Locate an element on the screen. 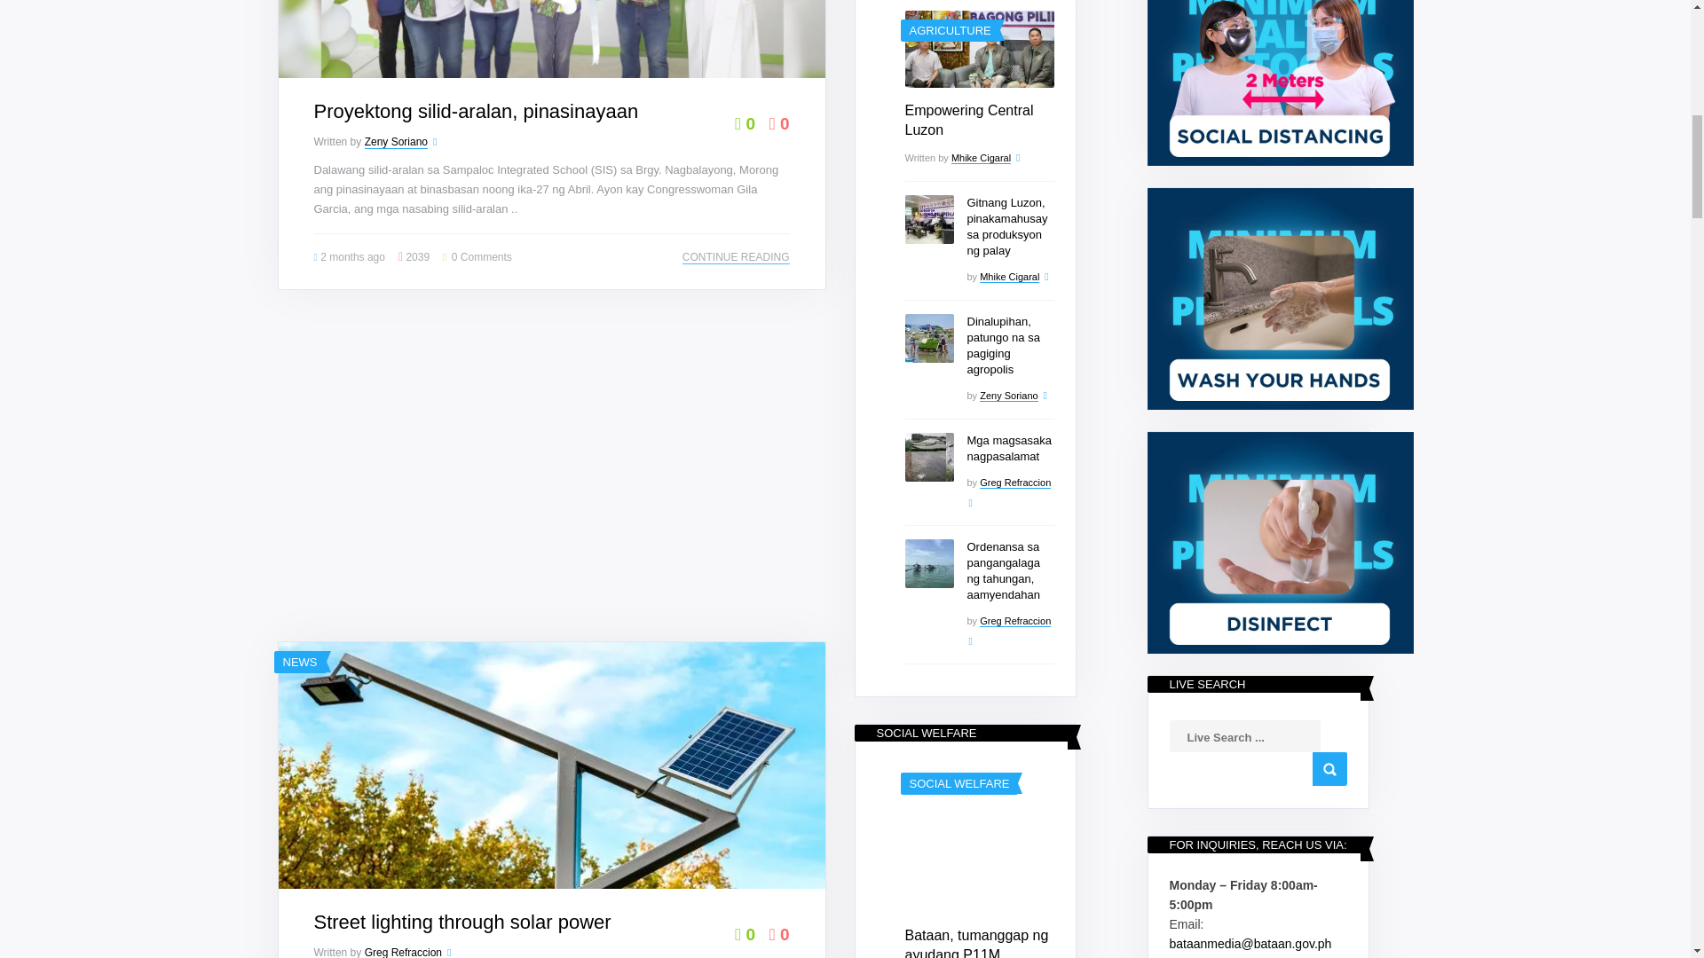 This screenshot has height=958, width=1704. Posts by Zeny Soriano is located at coordinates (396, 142).